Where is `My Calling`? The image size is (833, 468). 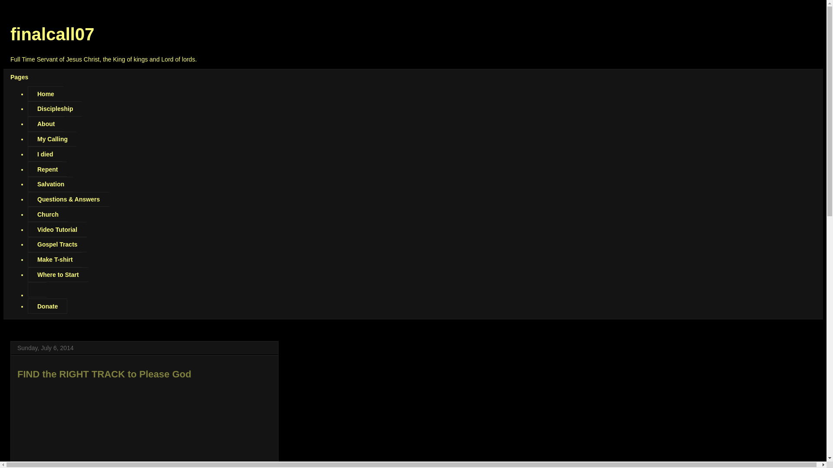
My Calling is located at coordinates (52, 139).